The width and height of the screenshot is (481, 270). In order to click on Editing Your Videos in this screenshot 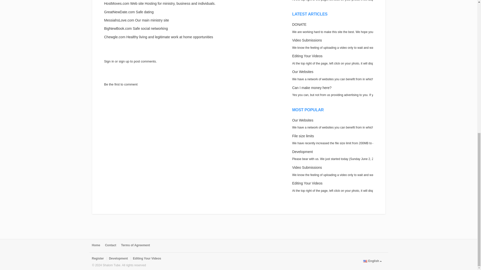, I will do `click(307, 183)`.